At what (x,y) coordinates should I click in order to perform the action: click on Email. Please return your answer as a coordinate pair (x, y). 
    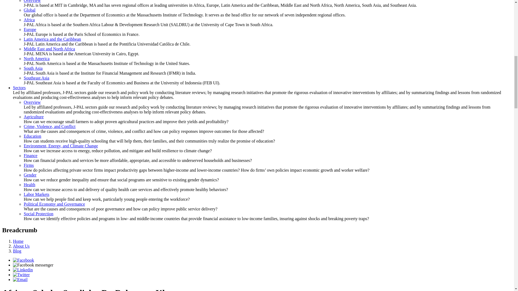
    Looking at the image, I should click on (20, 280).